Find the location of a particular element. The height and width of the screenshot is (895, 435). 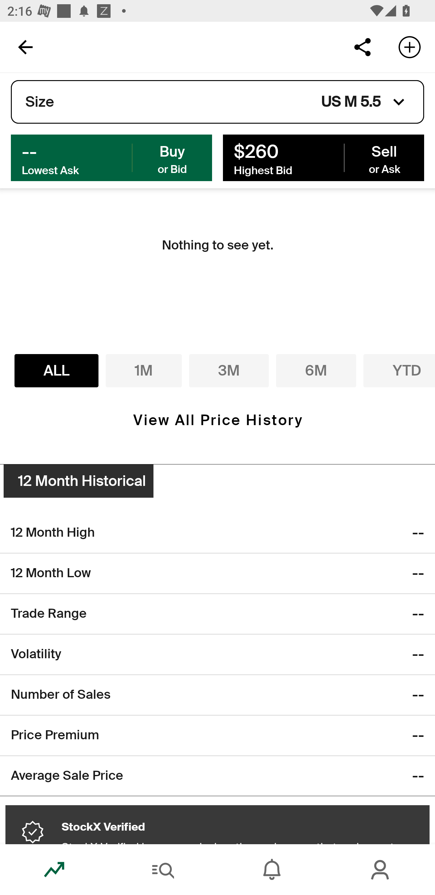

Account is located at coordinates (381, 870).